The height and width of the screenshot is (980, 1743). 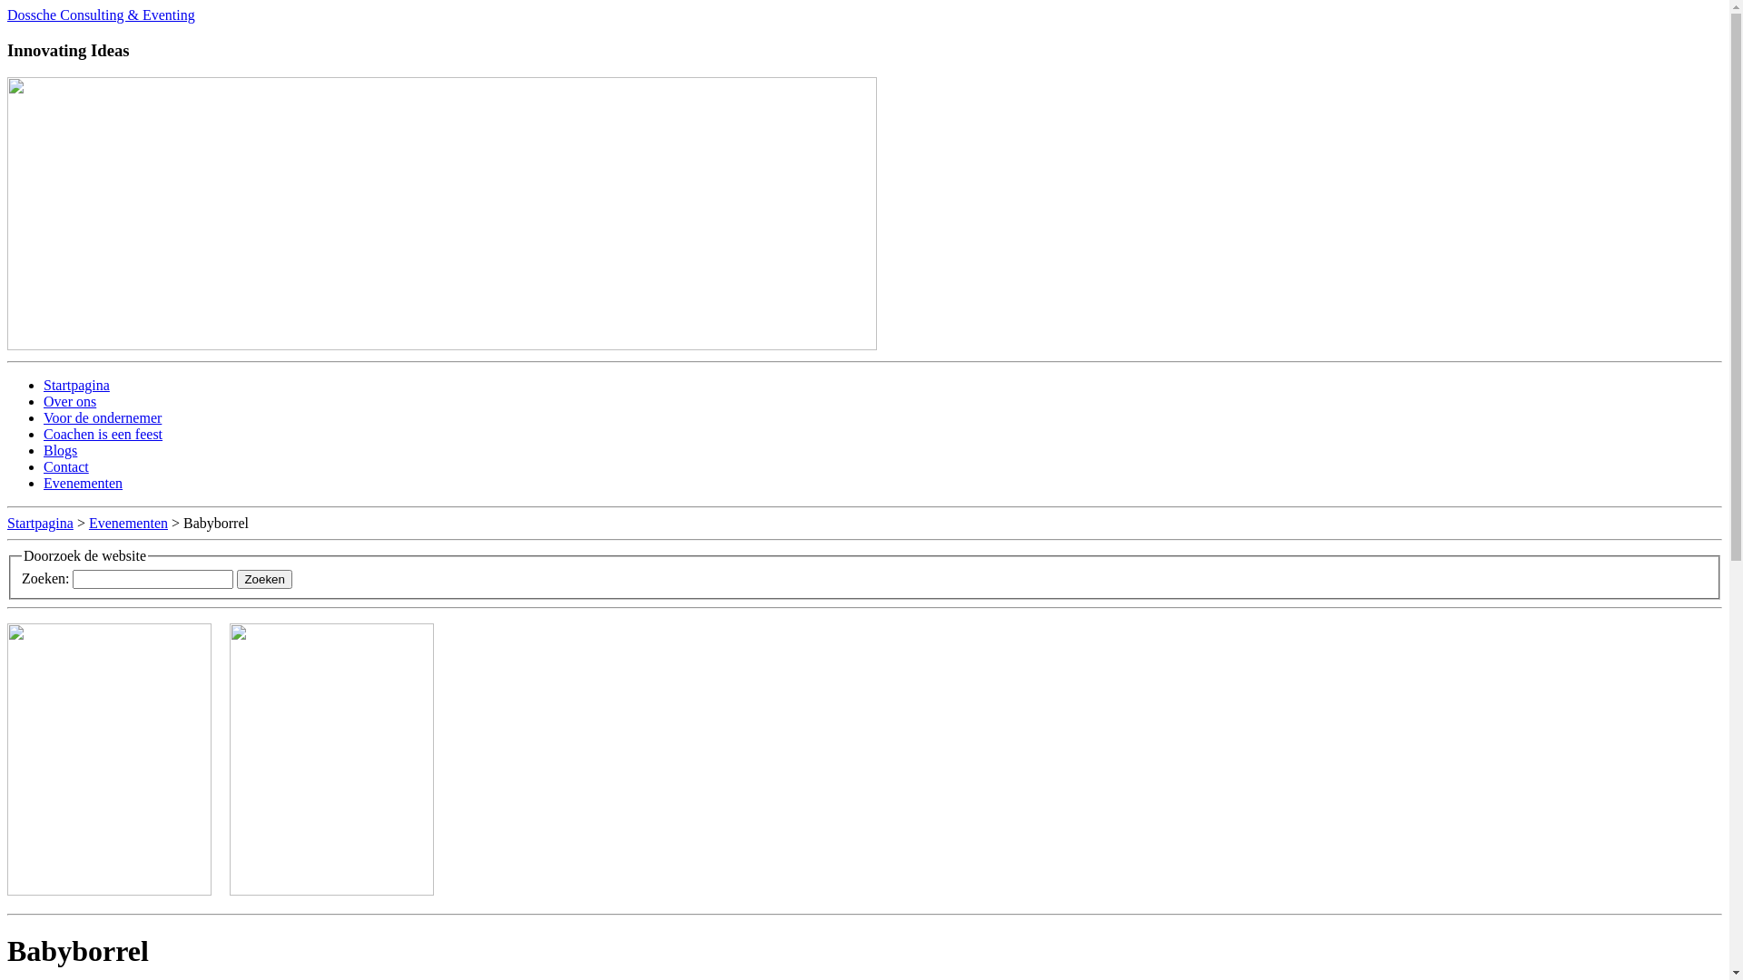 I want to click on Evenementen, so click(x=129, y=523).